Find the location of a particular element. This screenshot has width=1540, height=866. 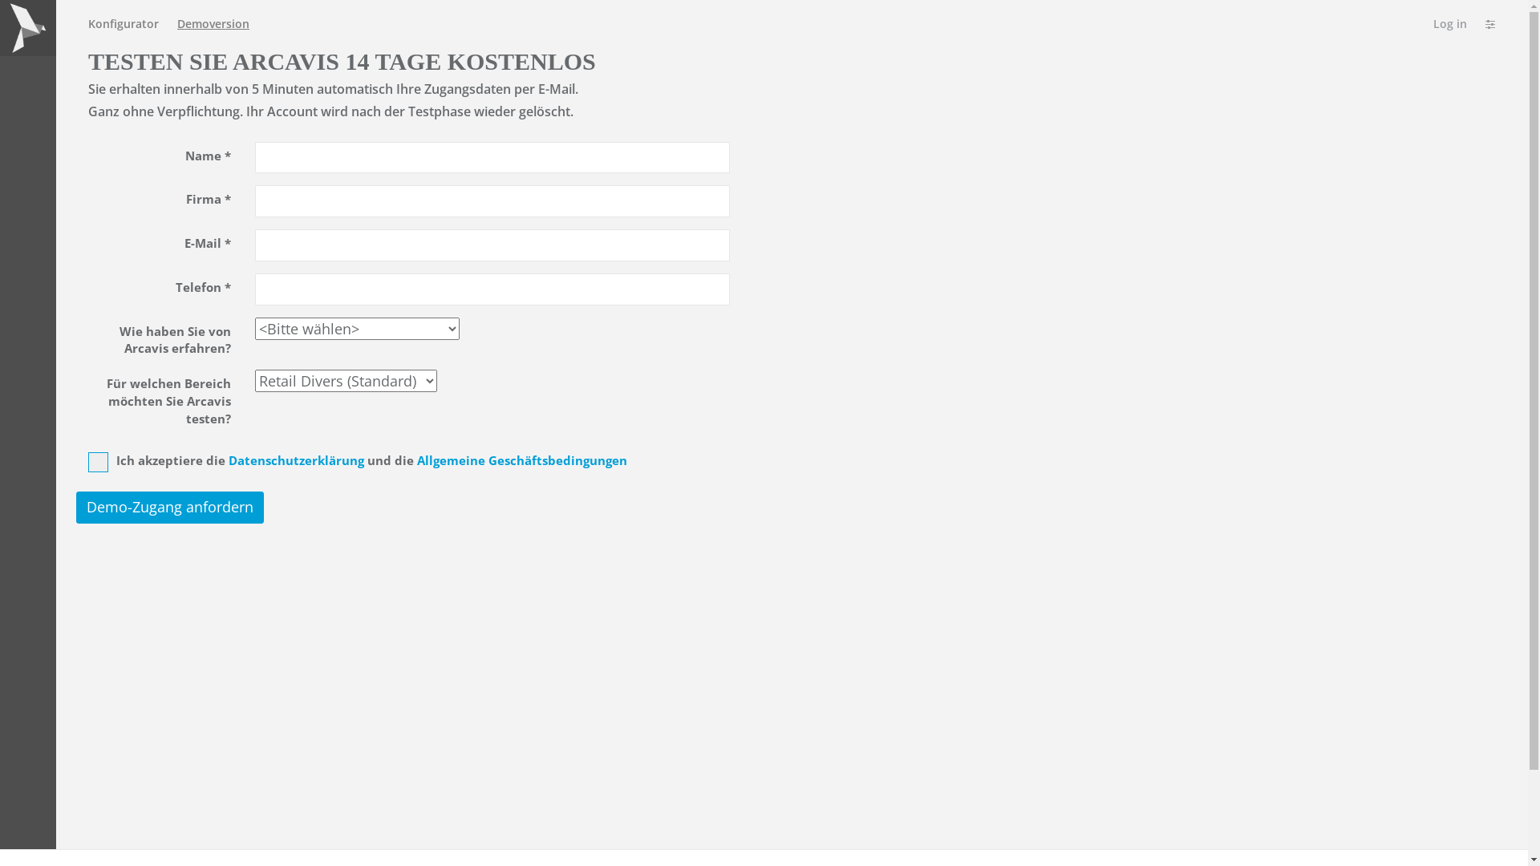

Log in is located at coordinates (1450, 24).